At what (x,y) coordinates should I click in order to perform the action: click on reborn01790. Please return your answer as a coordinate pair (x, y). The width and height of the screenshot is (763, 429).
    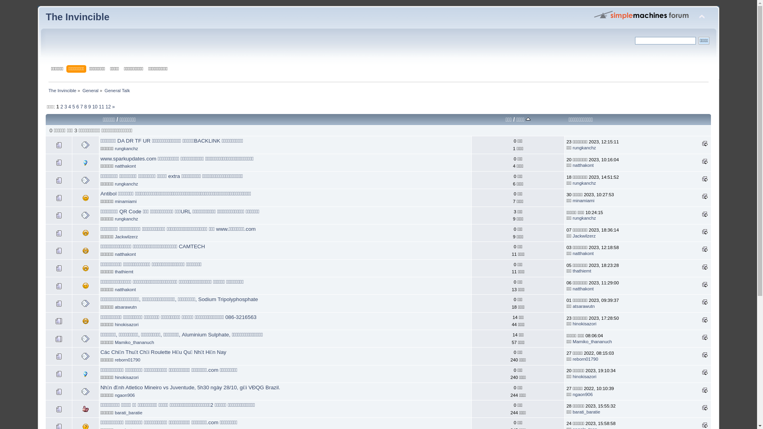
    Looking at the image, I should click on (128, 360).